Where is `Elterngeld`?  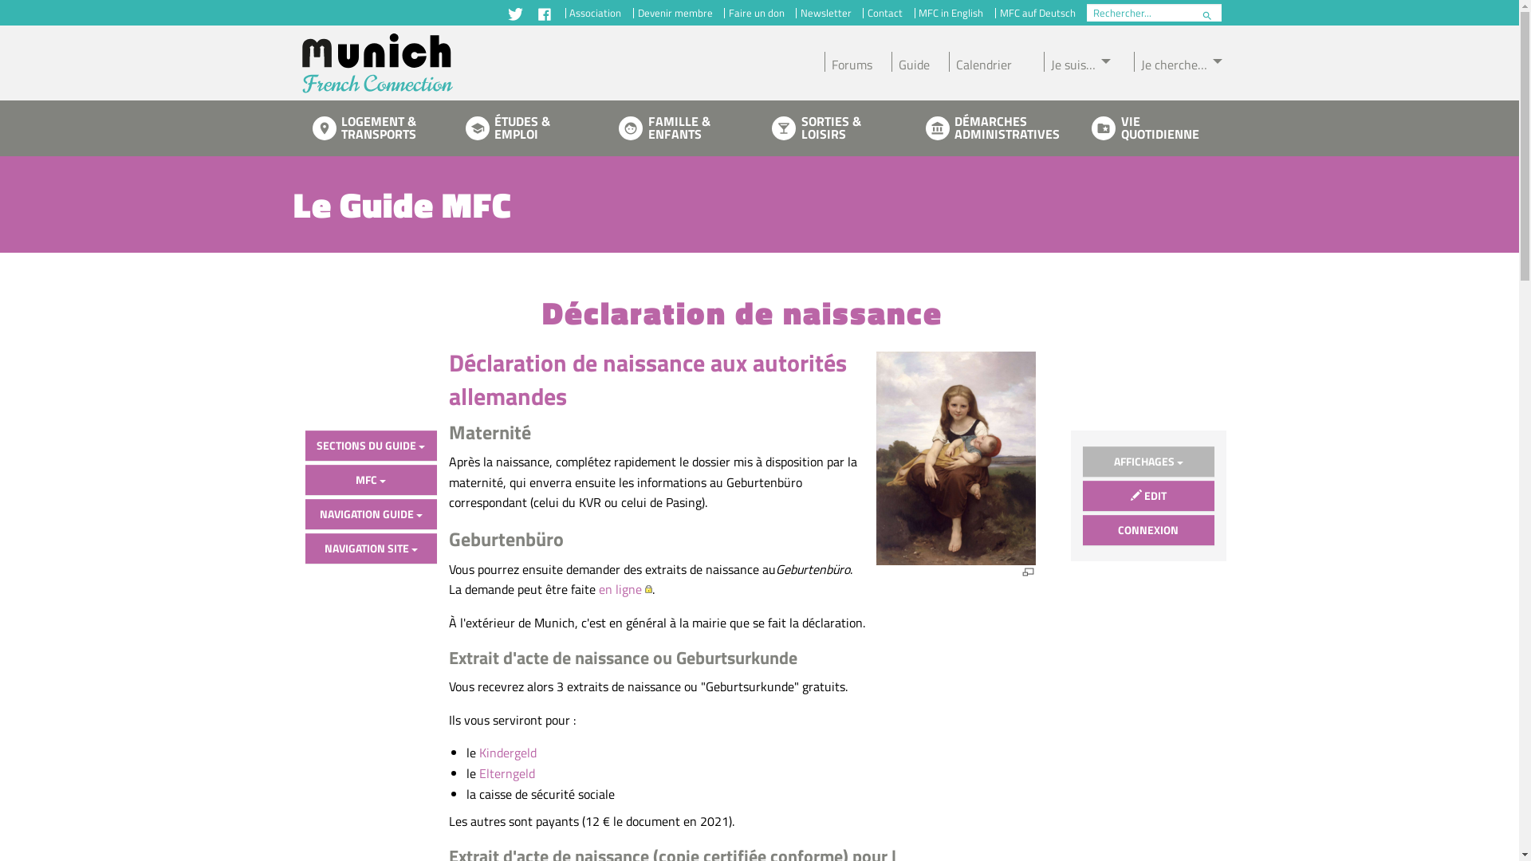 Elterngeld is located at coordinates (507, 773).